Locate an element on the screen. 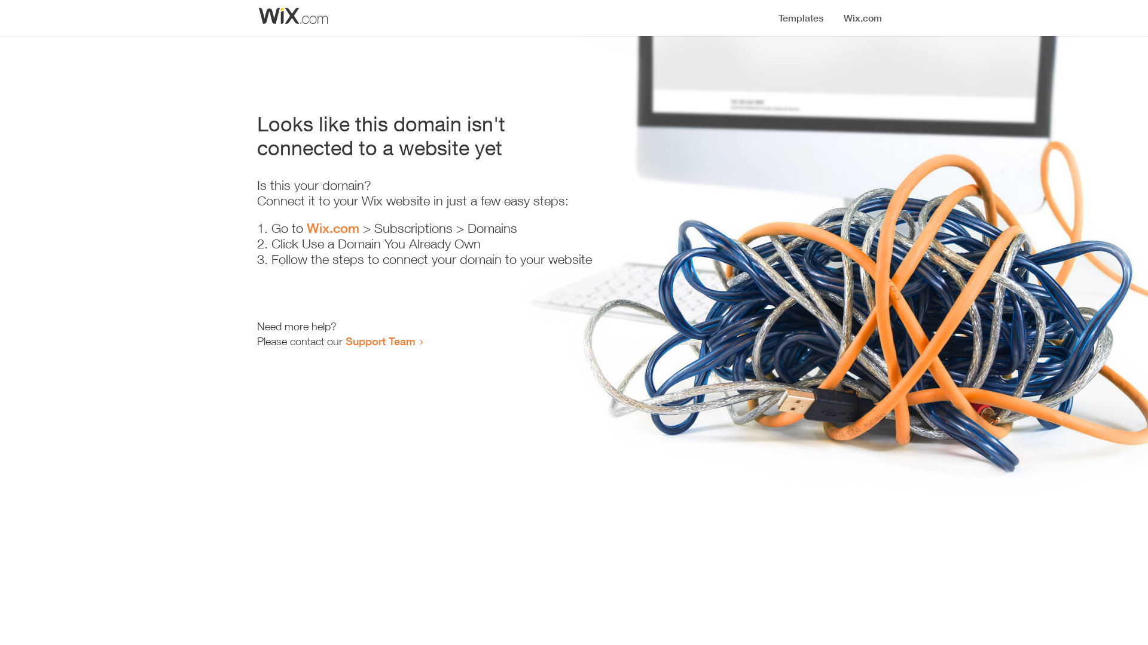 The height and width of the screenshot is (645, 1148). Wix.com is located at coordinates (333, 228).